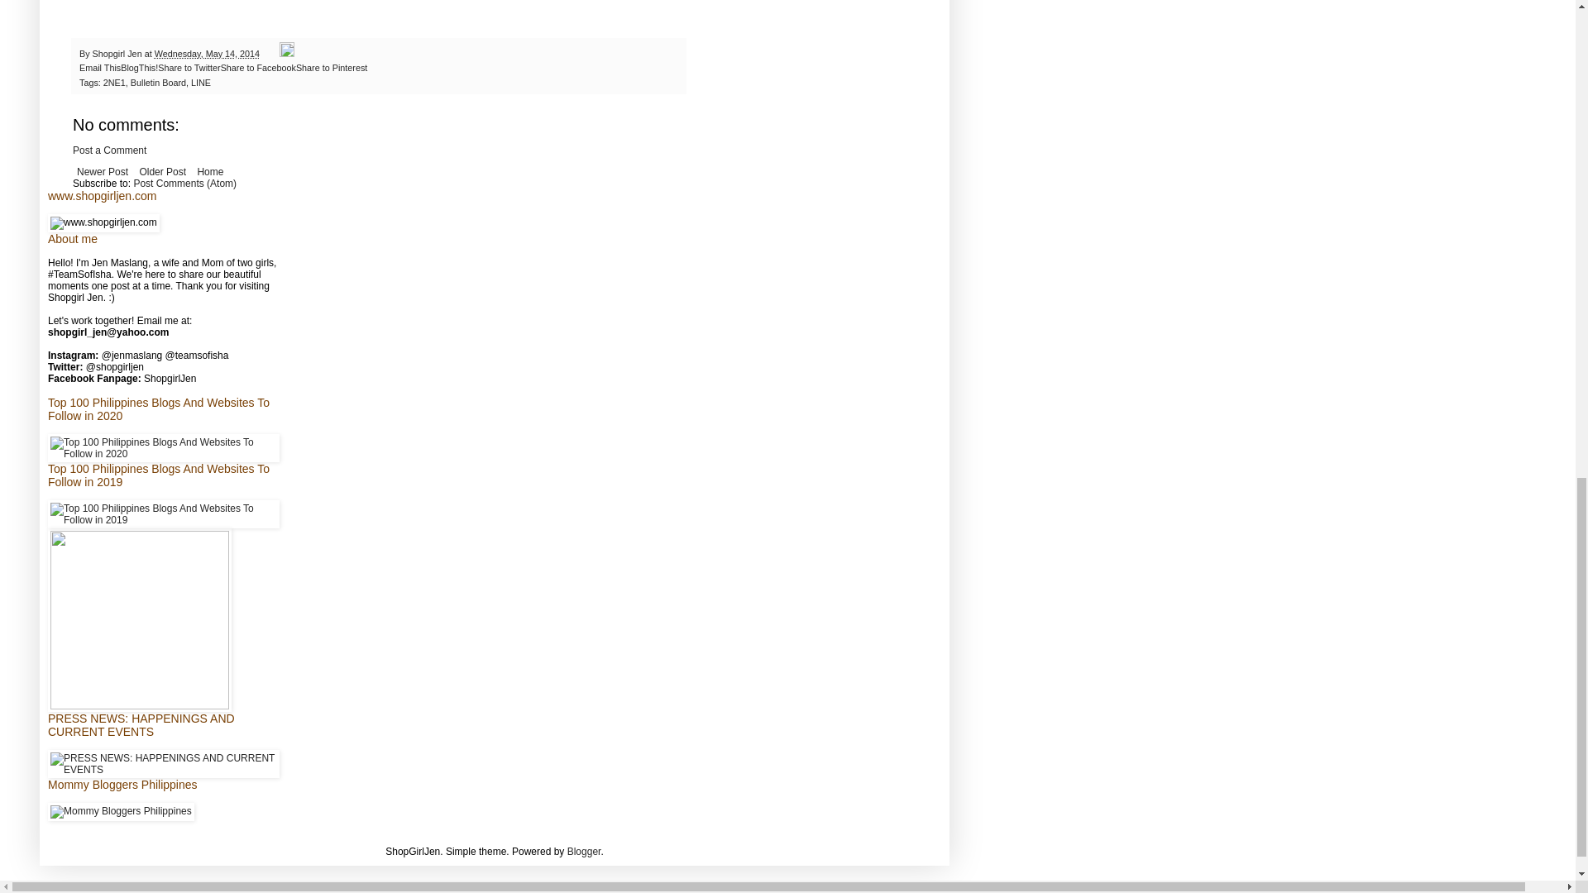 The height and width of the screenshot is (893, 1588). Describe the element at coordinates (157, 82) in the screenshot. I see `Bulletin Board` at that location.